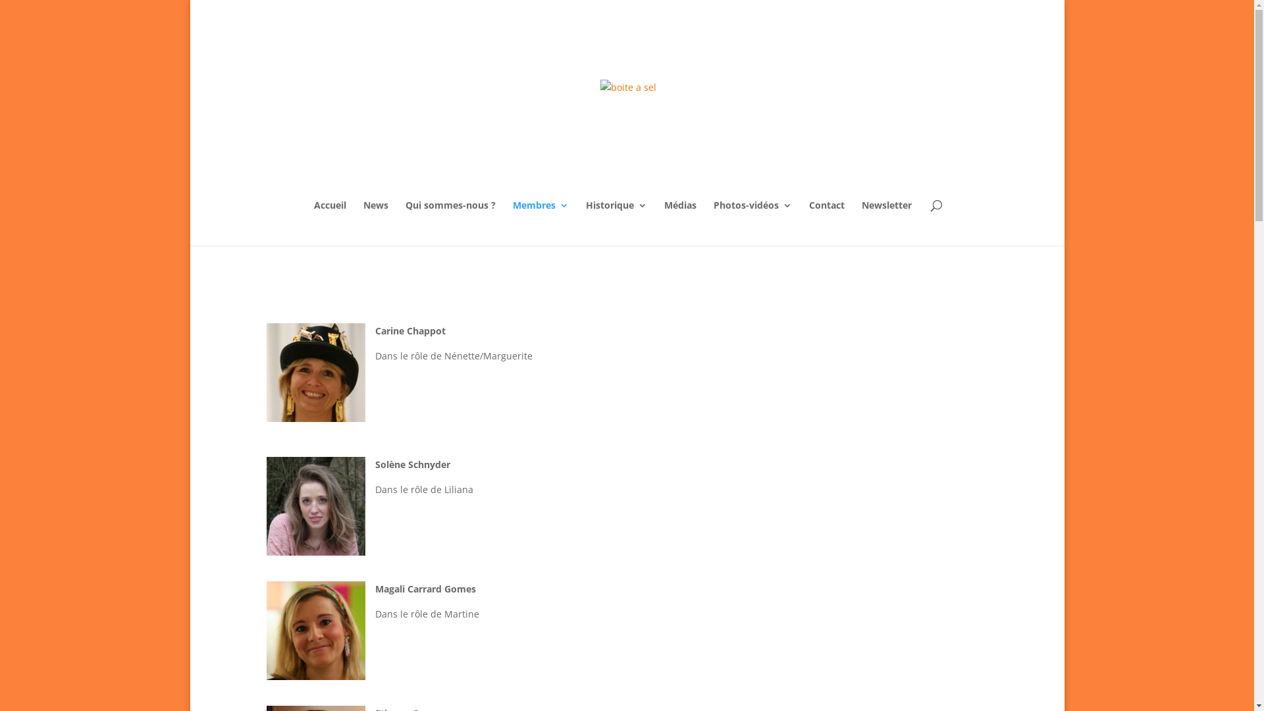  Describe the element at coordinates (540, 223) in the screenshot. I see `Membres` at that location.